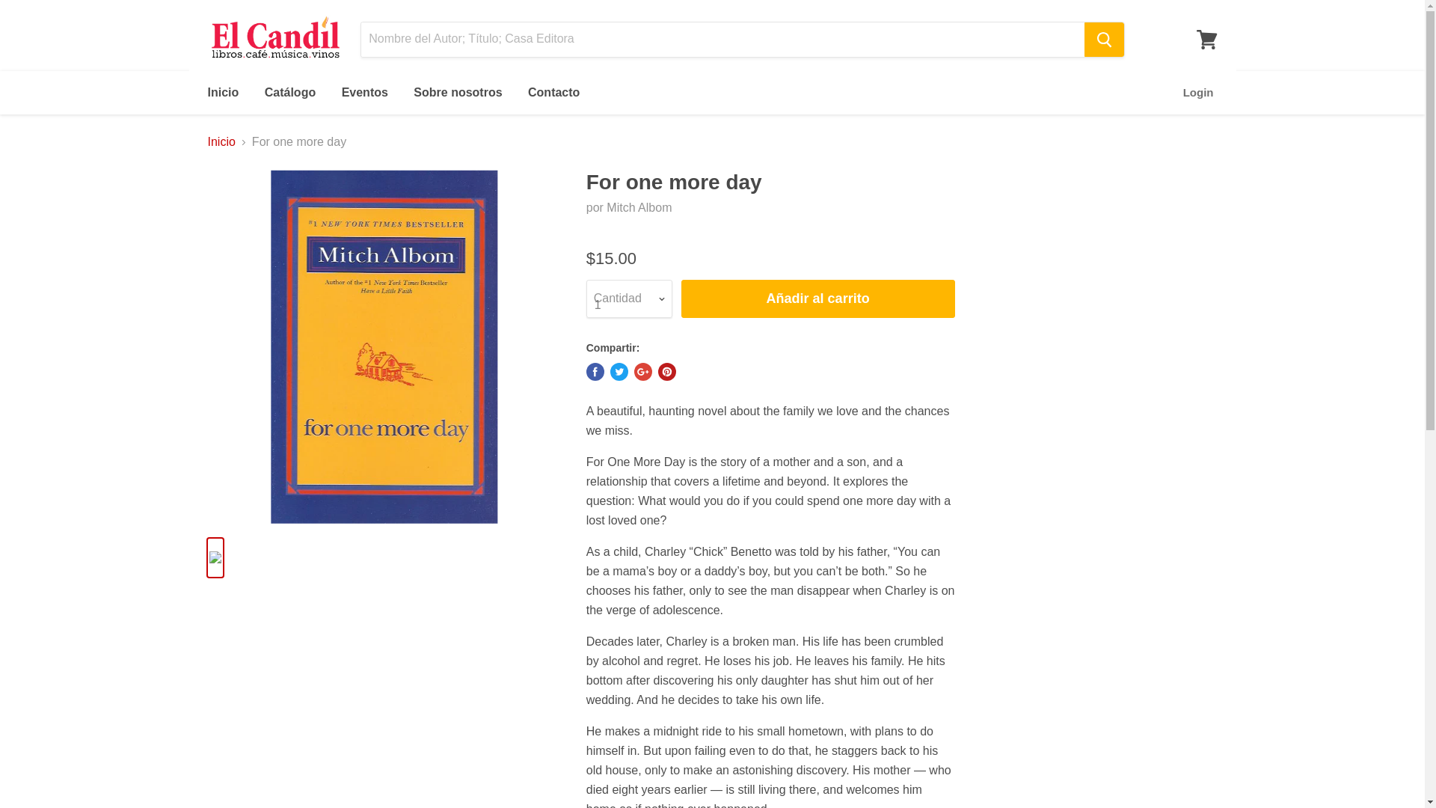  Describe the element at coordinates (667, 371) in the screenshot. I see `Hacer Pin en Pinterest` at that location.